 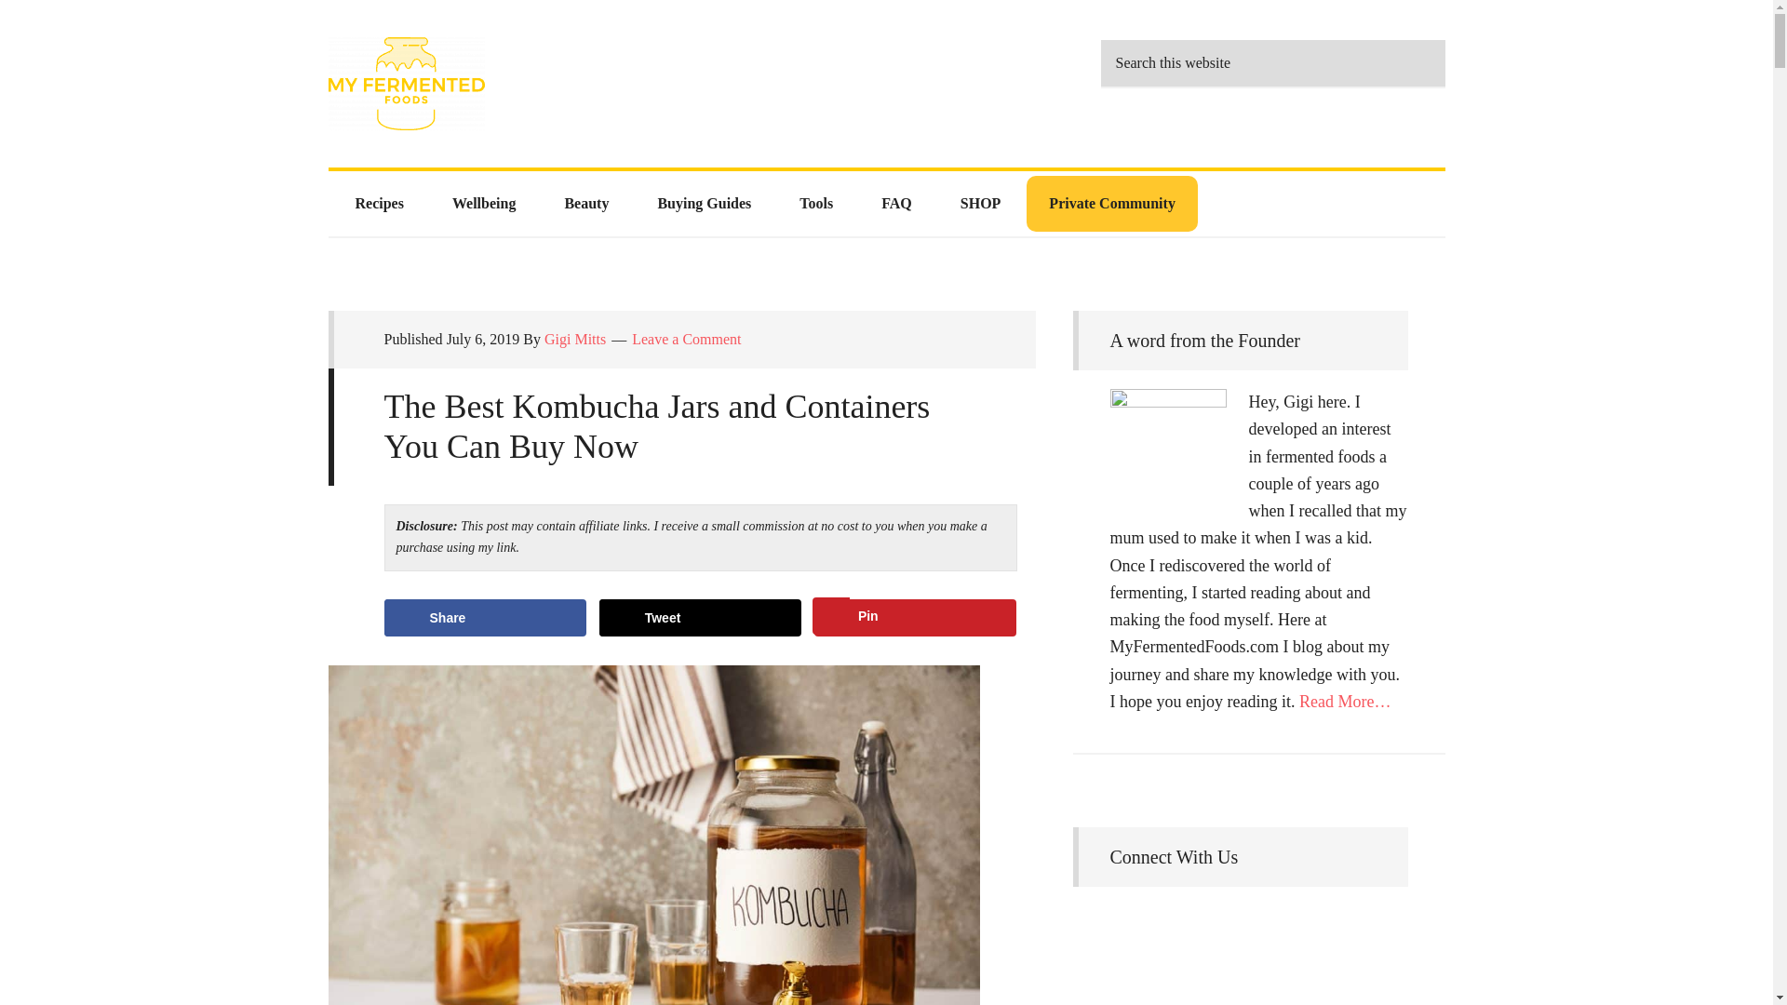 I want to click on Buying Guides, so click(x=704, y=204).